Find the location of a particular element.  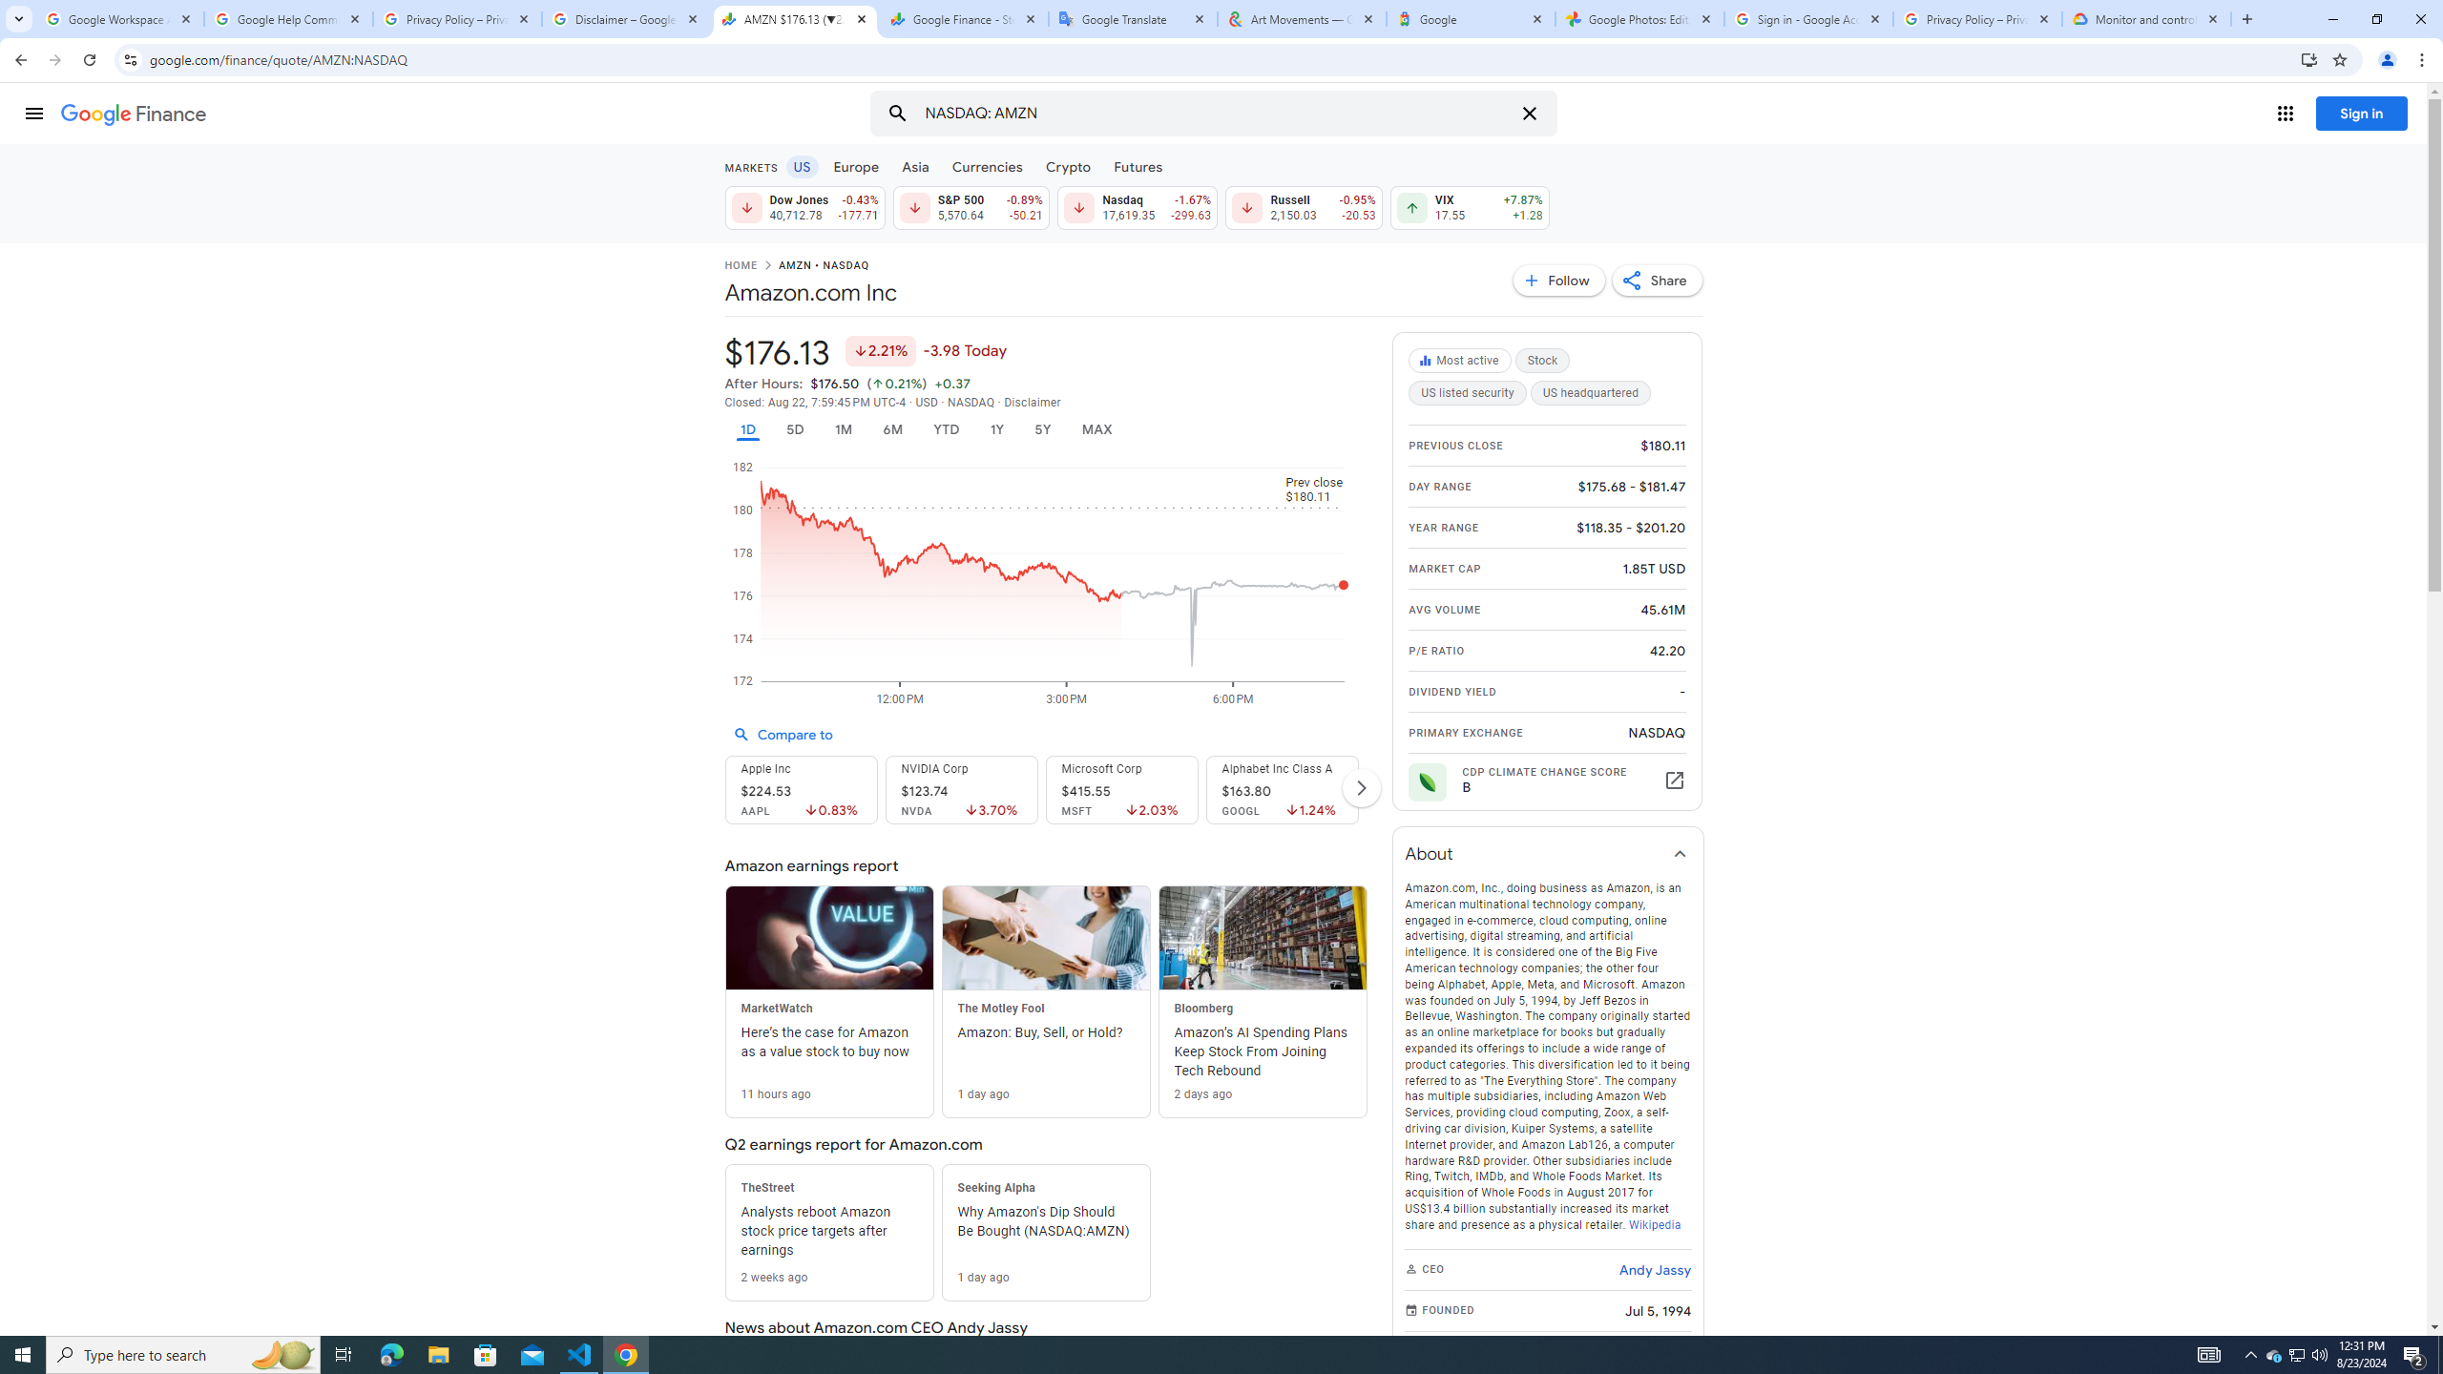

Disclaimer is located at coordinates (1033, 403).